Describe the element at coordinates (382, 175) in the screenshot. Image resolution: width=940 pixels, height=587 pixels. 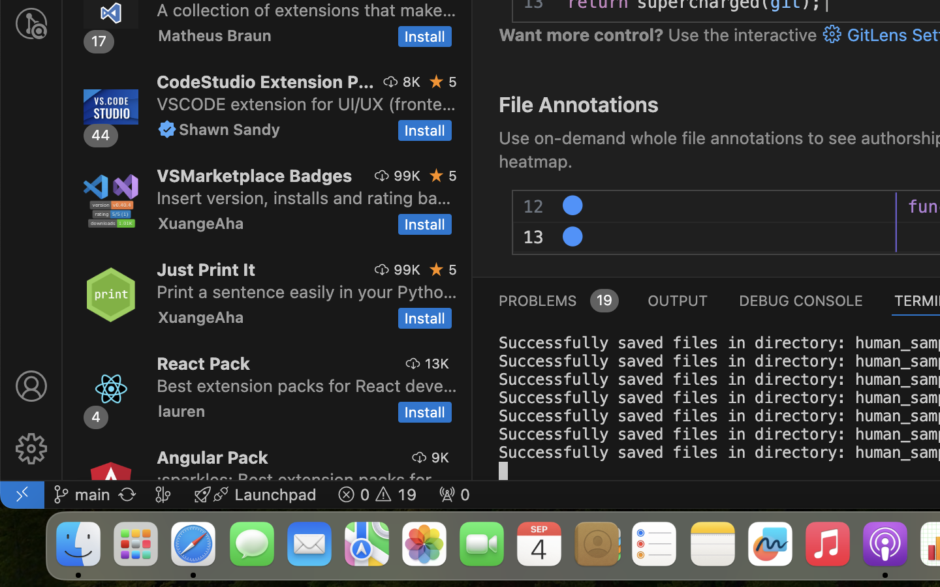
I see `` at that location.